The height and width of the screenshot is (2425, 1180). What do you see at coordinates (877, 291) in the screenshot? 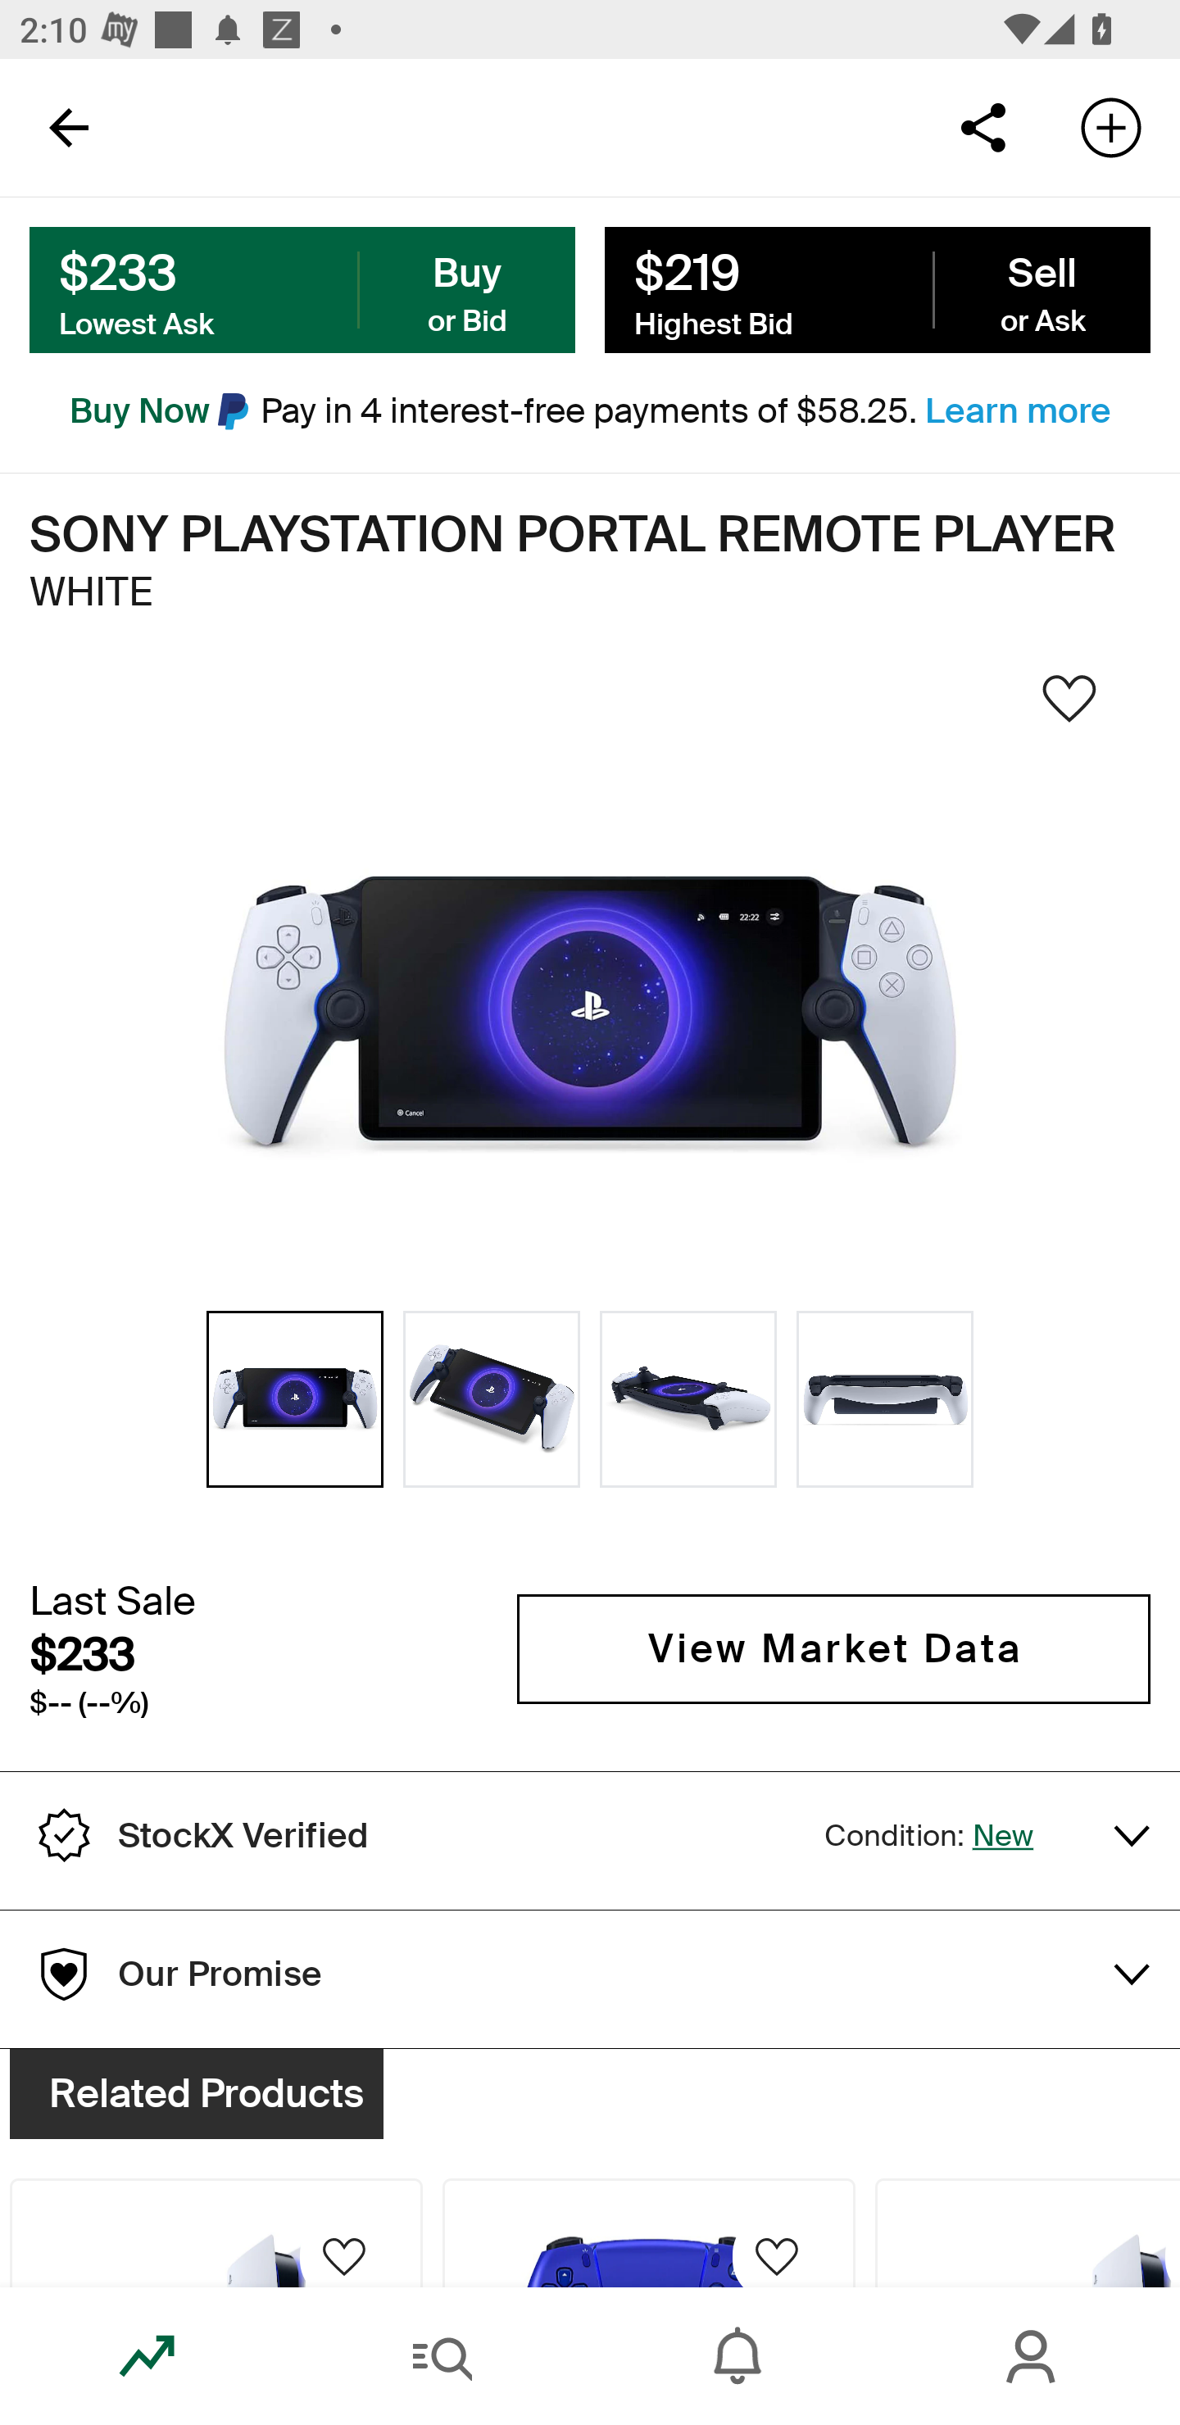
I see `$219 Sell Highest Bid or Ask` at bounding box center [877, 291].